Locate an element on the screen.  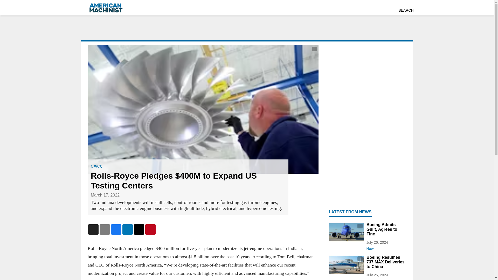
SEARCH is located at coordinates (406, 10).